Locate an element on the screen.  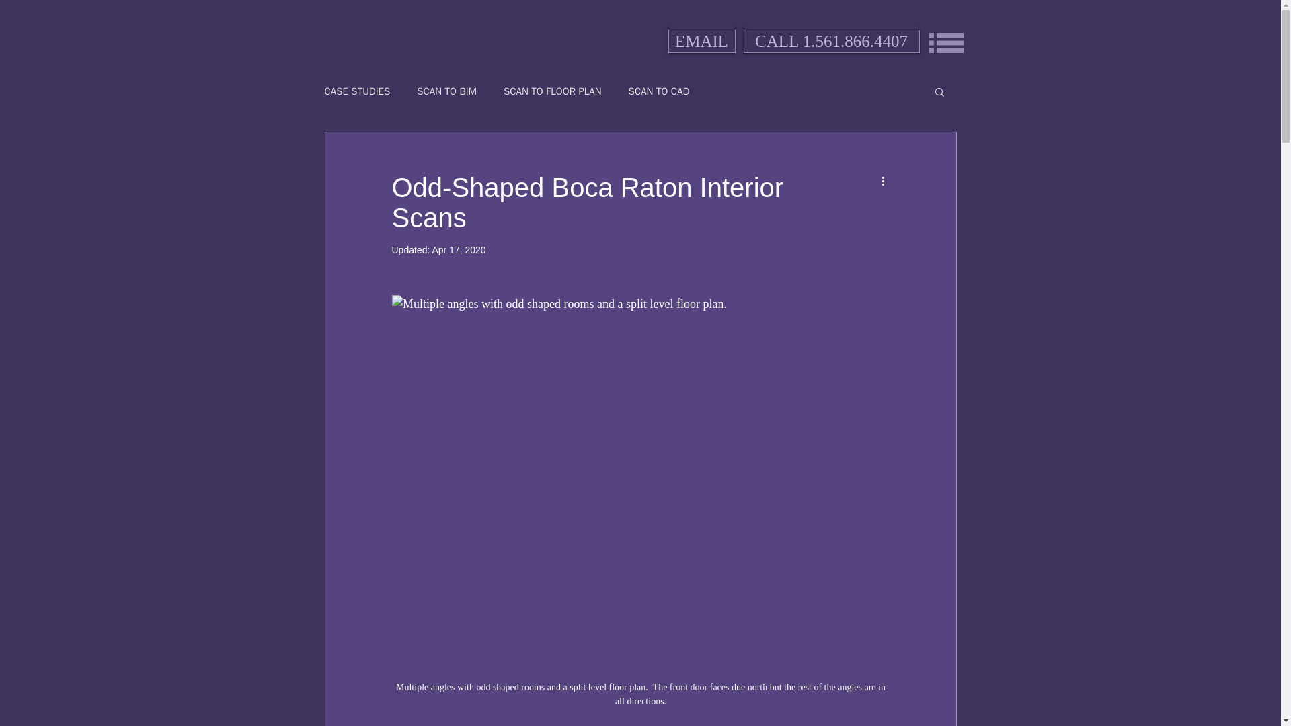
CASE STUDIES is located at coordinates (356, 91).